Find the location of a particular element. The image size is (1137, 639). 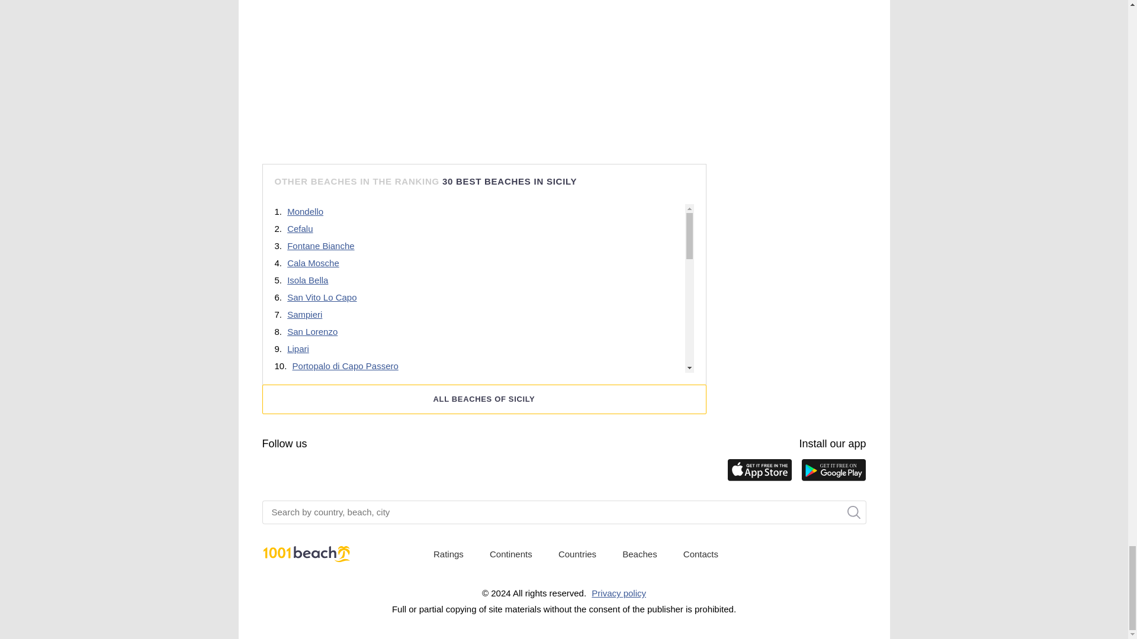

Twitter is located at coordinates (364, 472).